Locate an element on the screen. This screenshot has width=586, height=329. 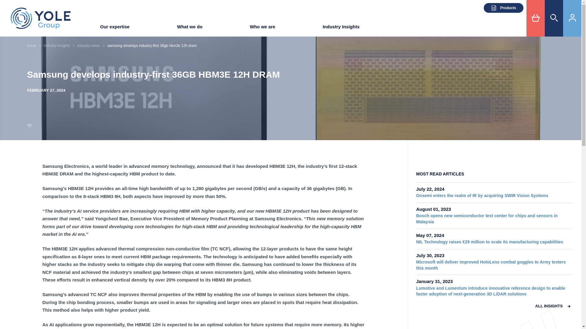
Products is located at coordinates (504, 8).